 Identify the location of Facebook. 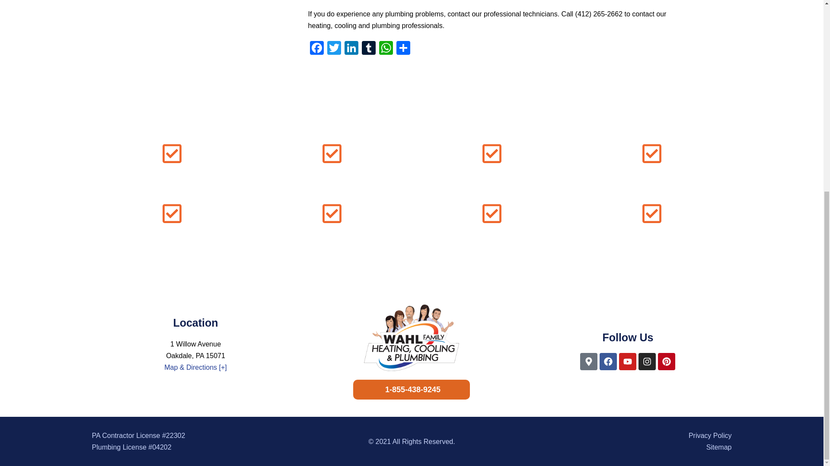
(316, 49).